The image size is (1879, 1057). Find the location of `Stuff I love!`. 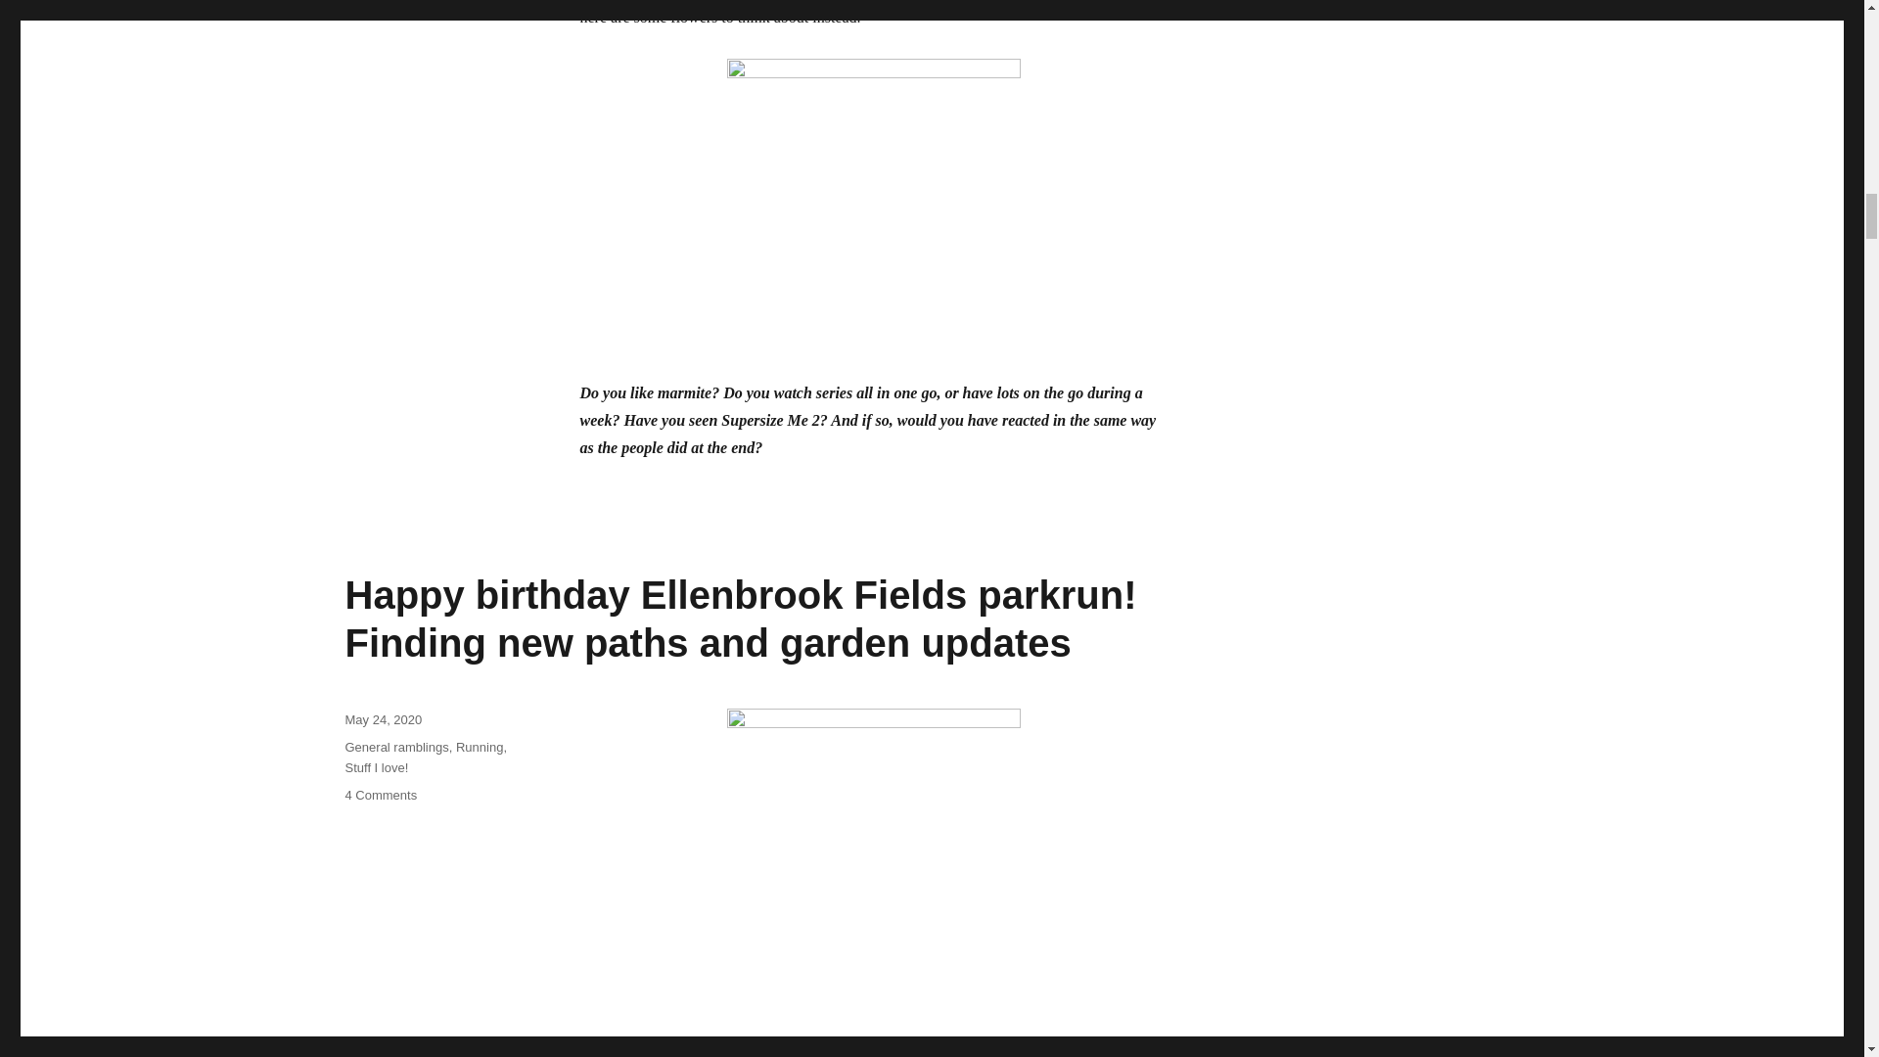

Stuff I love! is located at coordinates (376, 767).